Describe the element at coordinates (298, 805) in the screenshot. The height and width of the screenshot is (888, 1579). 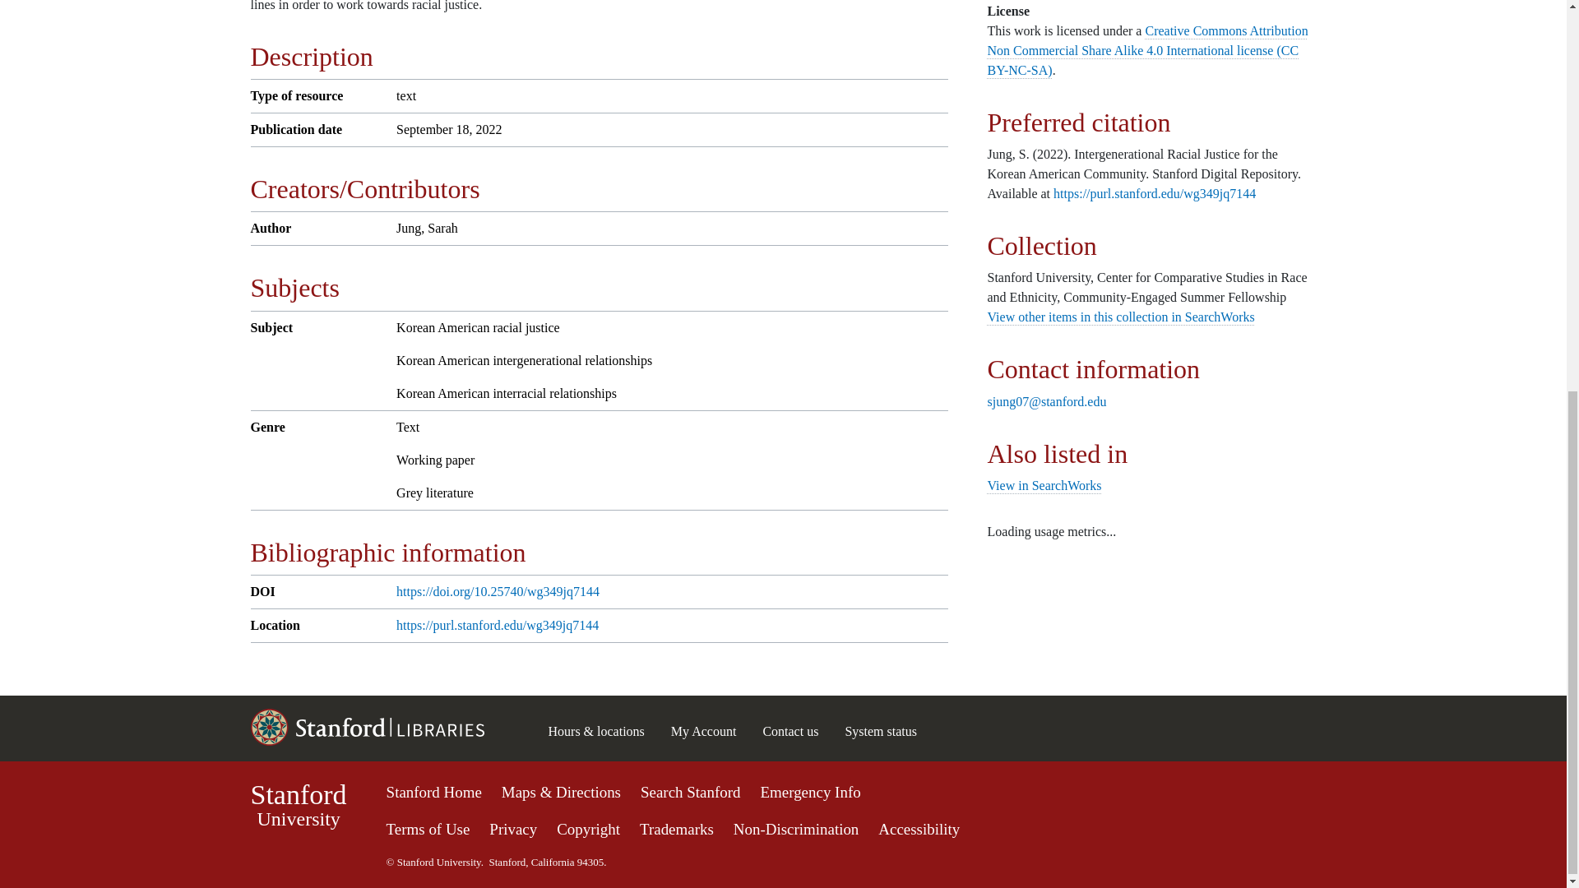
I see `View other items in this collection in SearchWorks` at that location.